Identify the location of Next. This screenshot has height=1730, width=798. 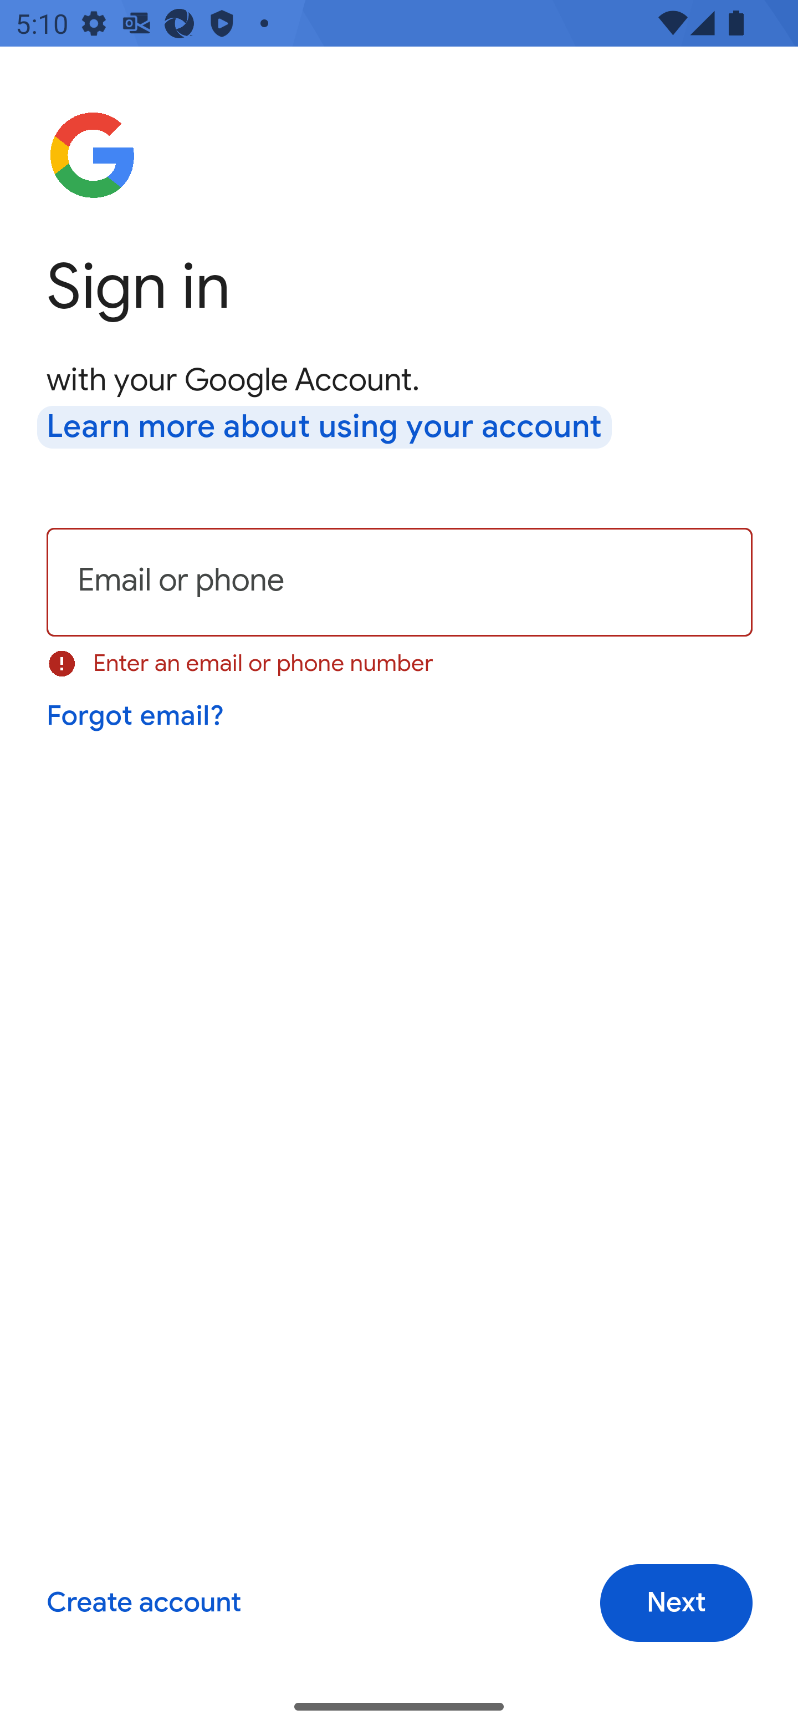
(676, 1604).